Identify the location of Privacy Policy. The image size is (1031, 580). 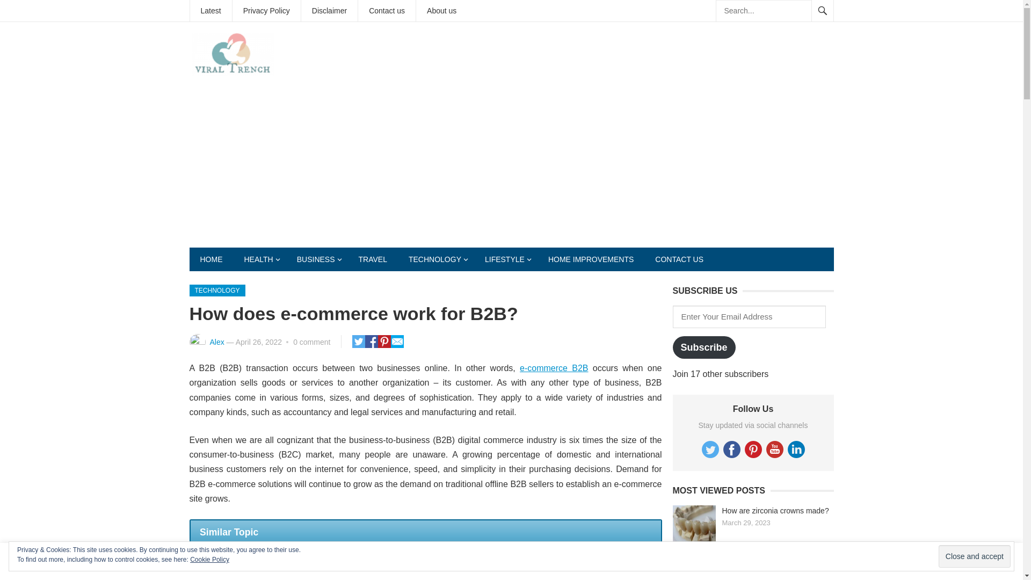
(266, 11).